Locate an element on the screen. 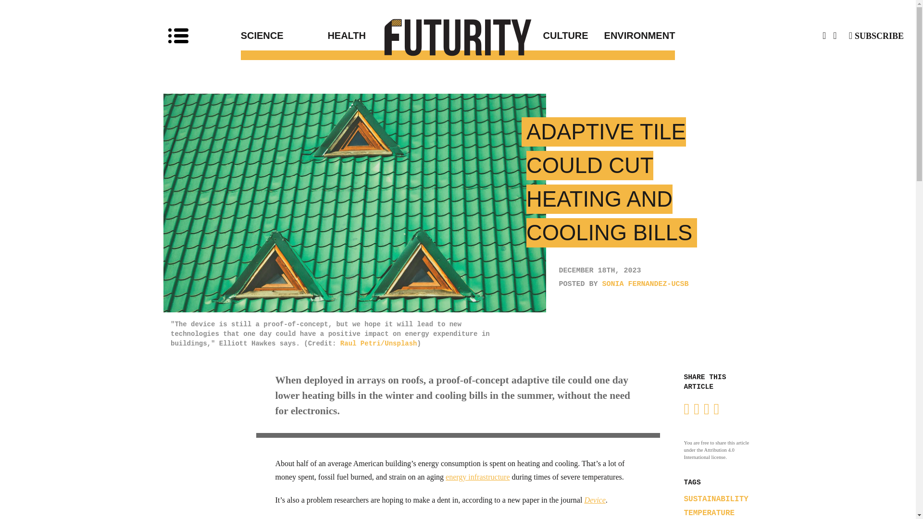 The image size is (923, 519). TEMPERATURE is located at coordinates (709, 513).